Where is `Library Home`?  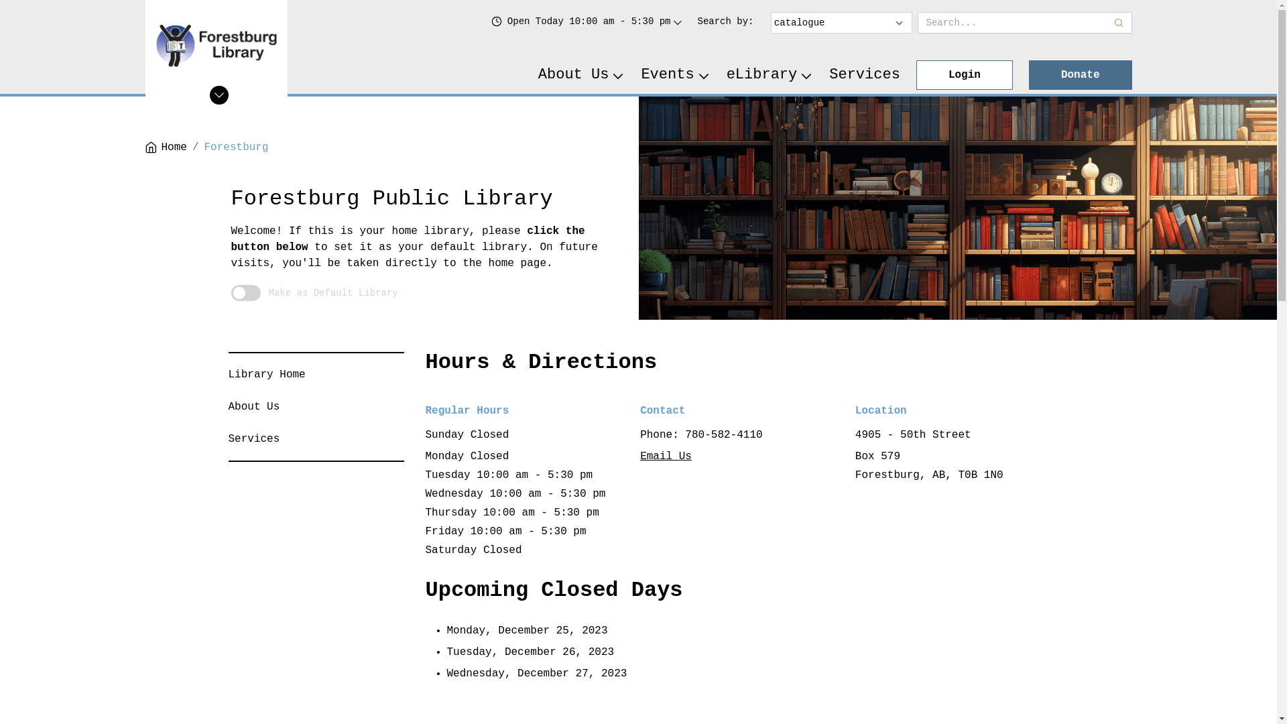
Library Home is located at coordinates (267, 375).